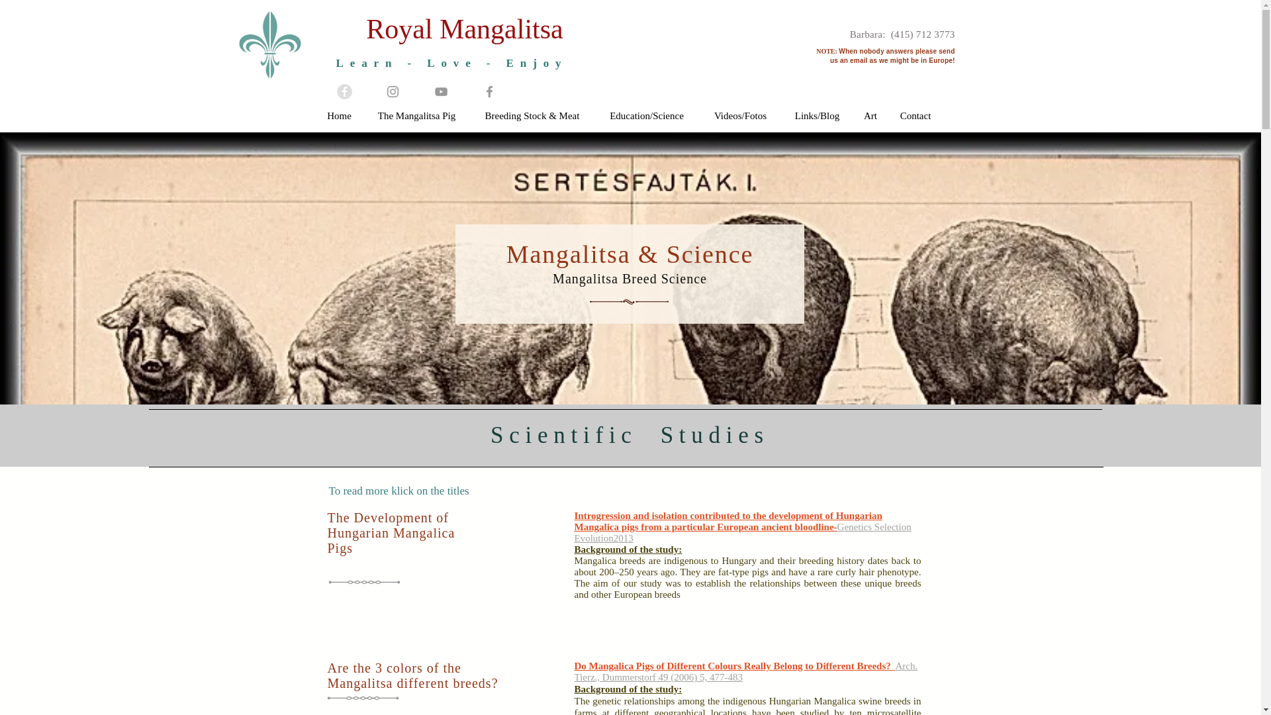  What do you see at coordinates (339, 115) in the screenshot?
I see `Home` at bounding box center [339, 115].